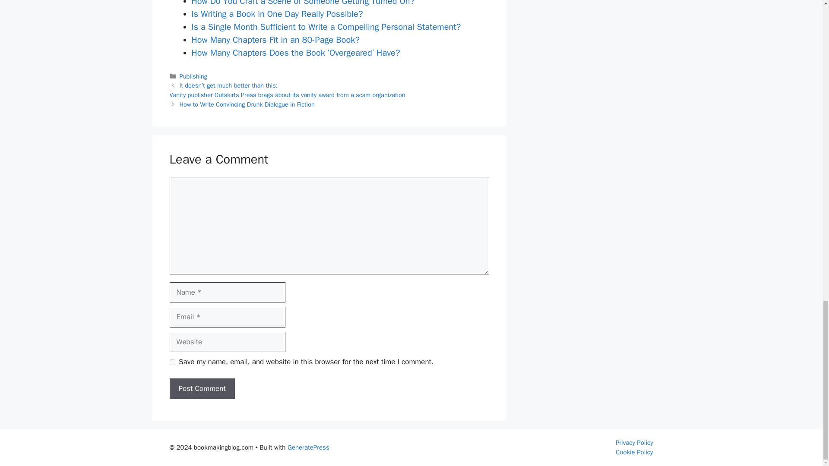  I want to click on Cookie Policy, so click(634, 452).